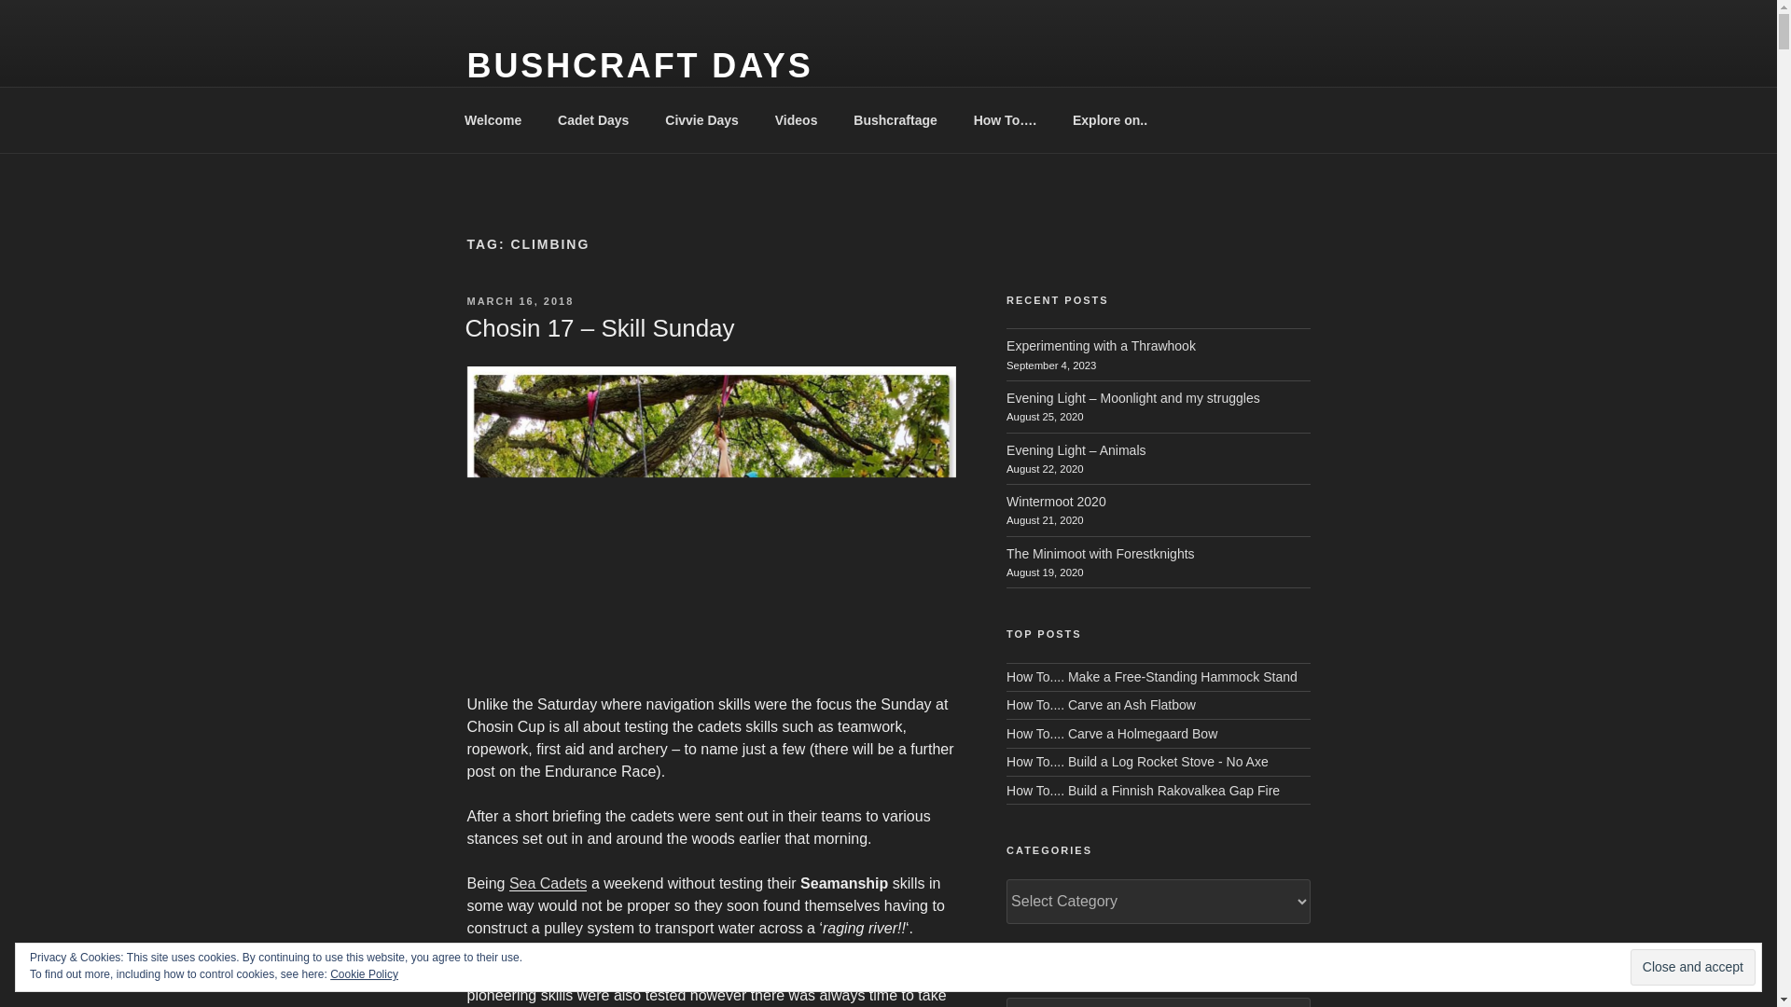  What do you see at coordinates (639, 65) in the screenshot?
I see `BUSHCRAFT DAYS` at bounding box center [639, 65].